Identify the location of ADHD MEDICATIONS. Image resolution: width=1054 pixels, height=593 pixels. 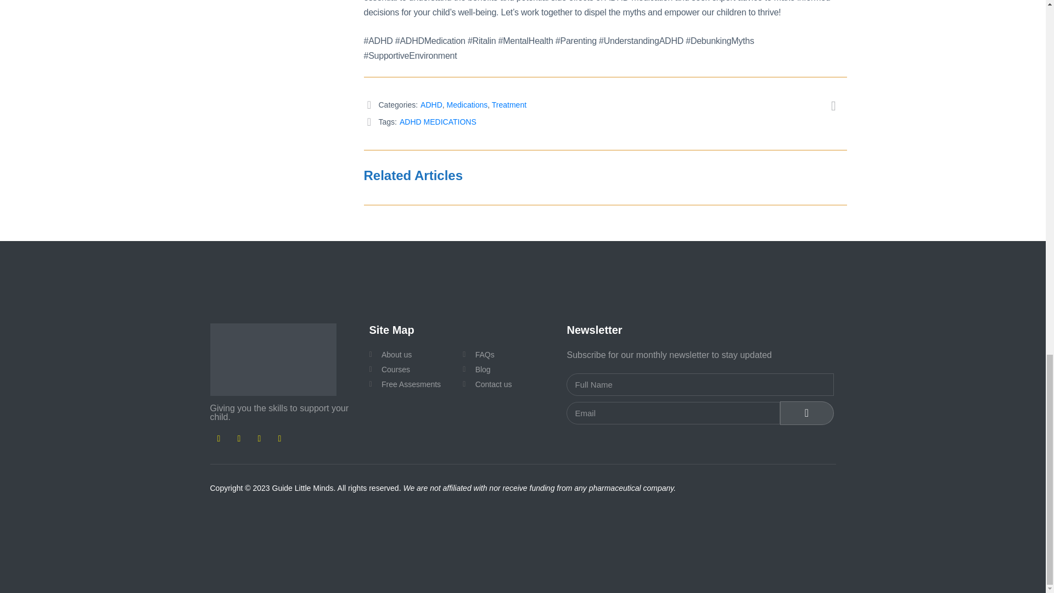
(438, 122).